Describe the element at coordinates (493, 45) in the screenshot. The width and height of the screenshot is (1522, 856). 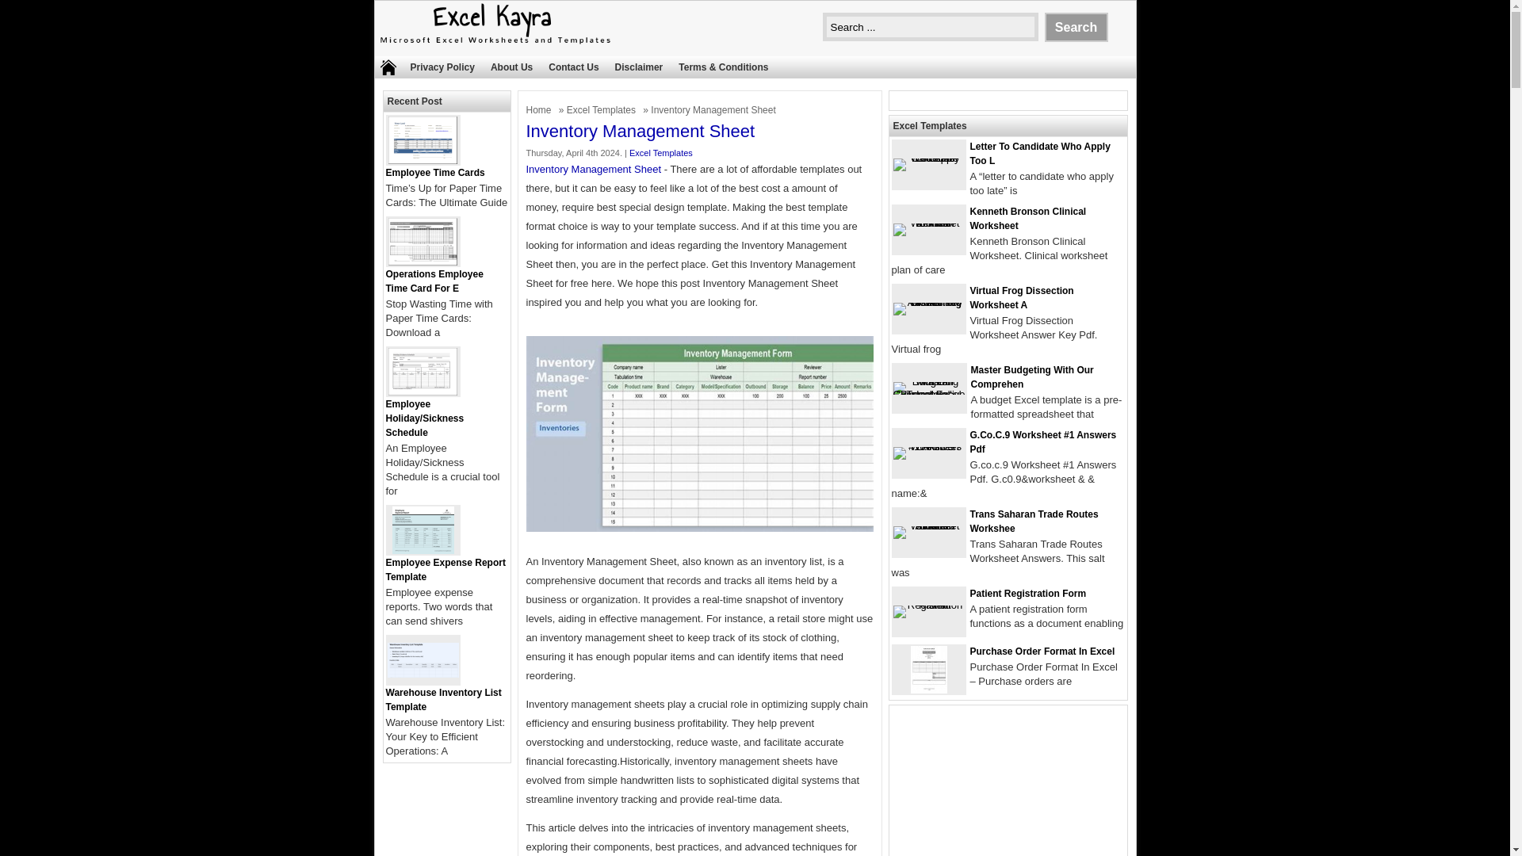
I see `Kayra Excel` at that location.